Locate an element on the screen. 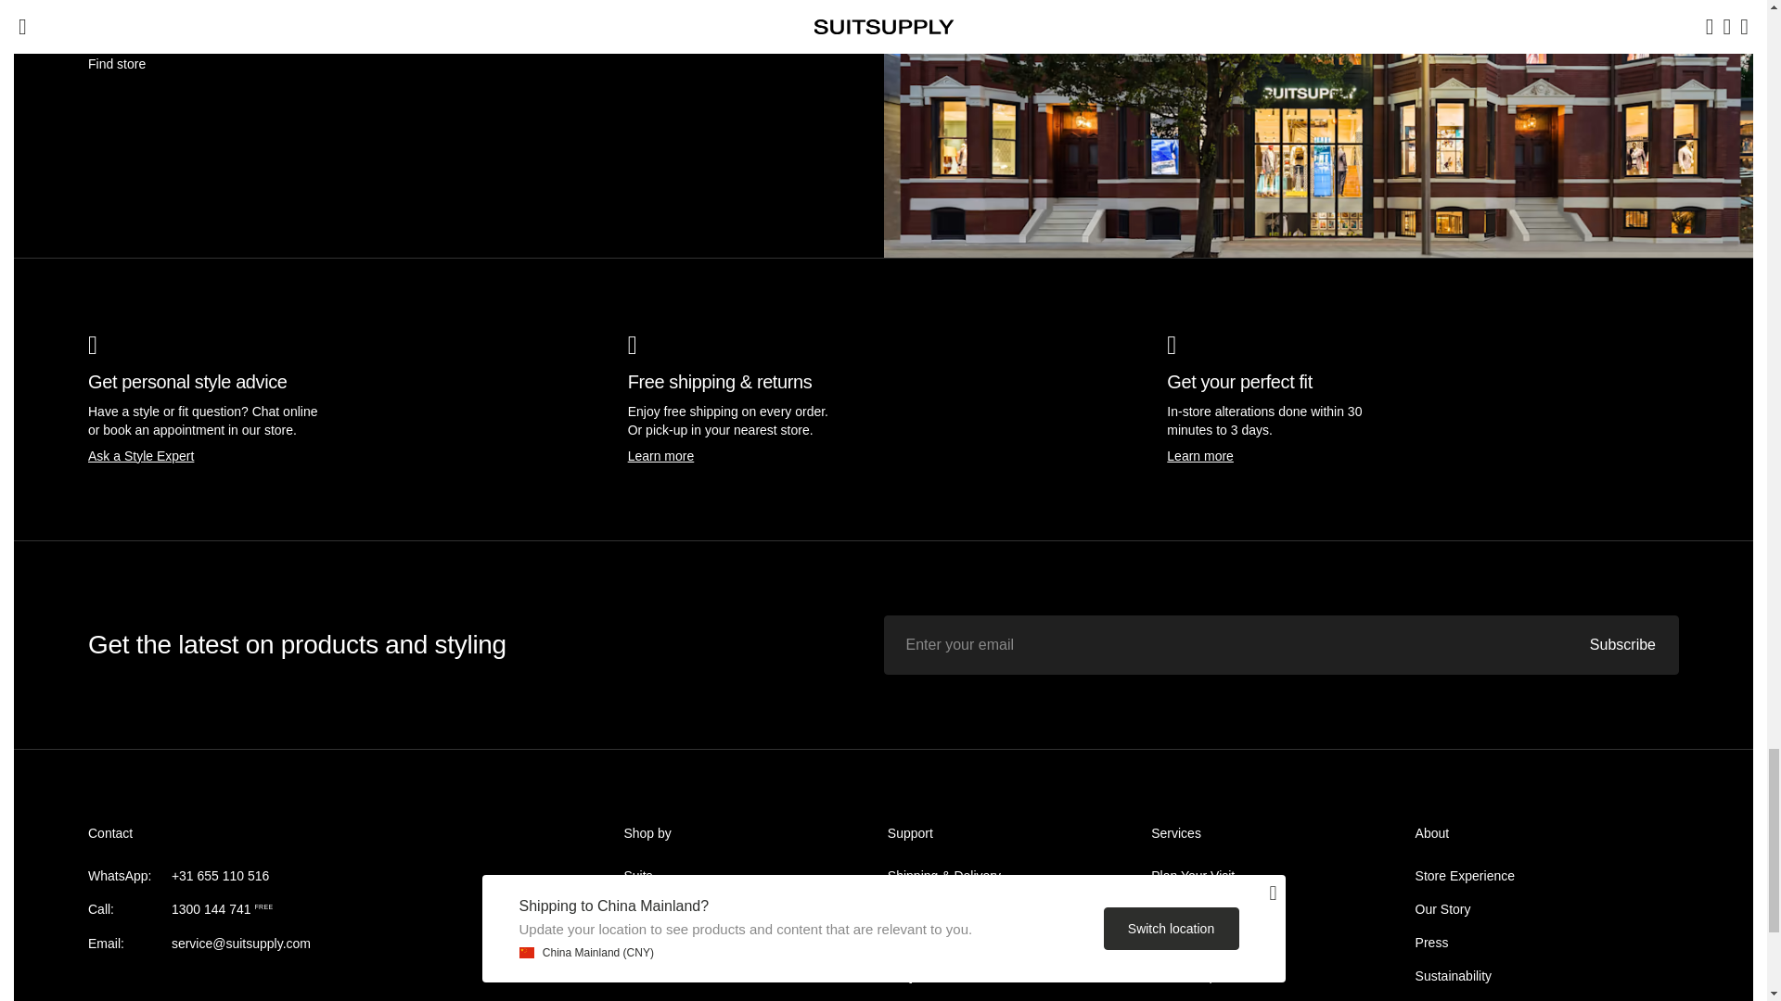 This screenshot has height=1001, width=1781. Fast, free shipping is located at coordinates (660, 456).